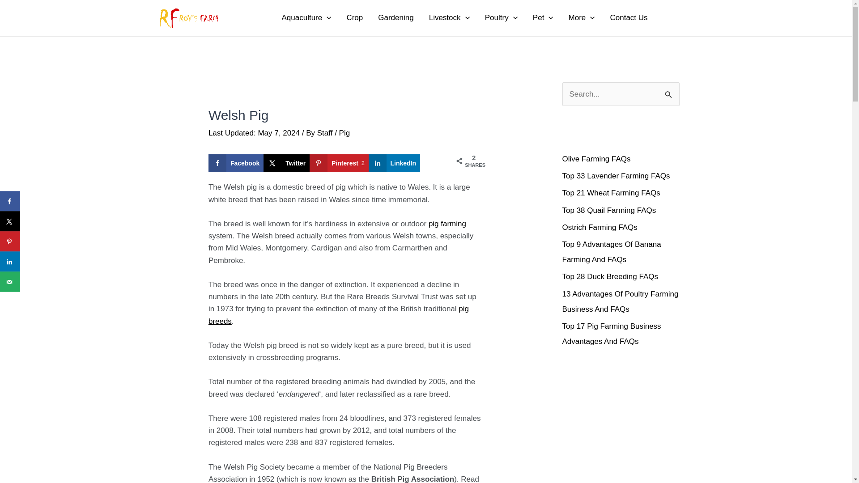 This screenshot has width=859, height=483. Describe the element at coordinates (339, 163) in the screenshot. I see `Save to Pinterest` at that location.